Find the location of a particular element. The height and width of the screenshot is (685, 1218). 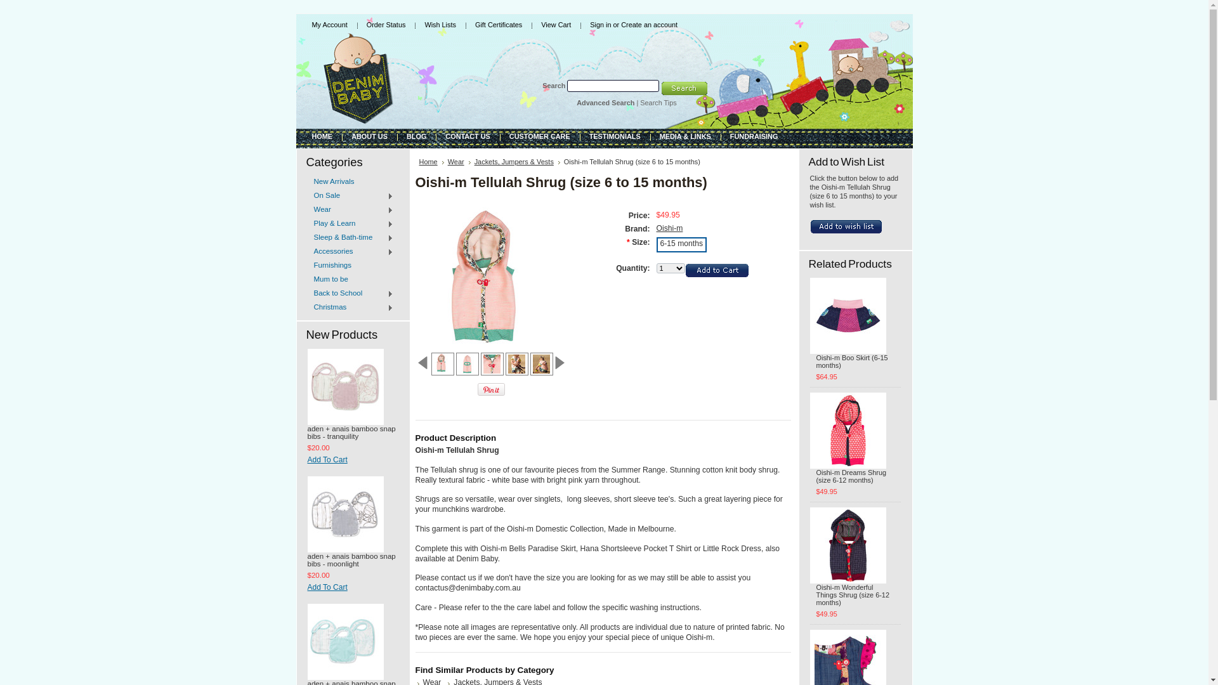

ABOUT US is located at coordinates (369, 136).